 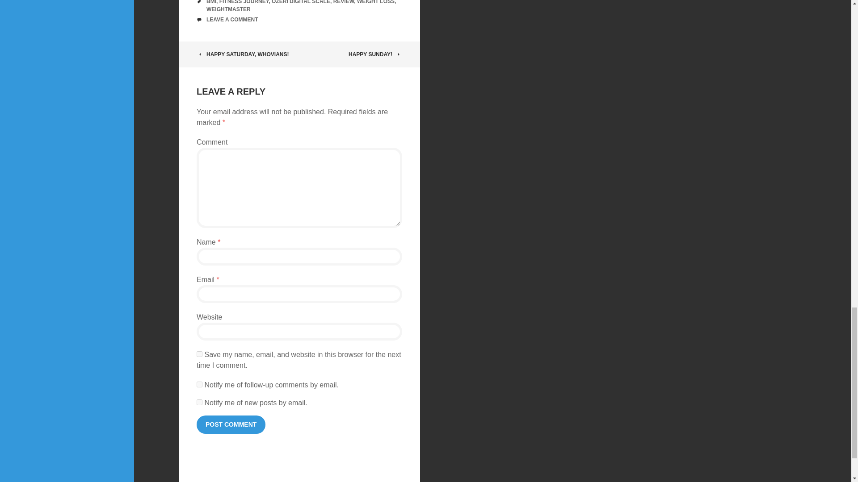 What do you see at coordinates (375, 2) in the screenshot?
I see `WEIGHT LOSS` at bounding box center [375, 2].